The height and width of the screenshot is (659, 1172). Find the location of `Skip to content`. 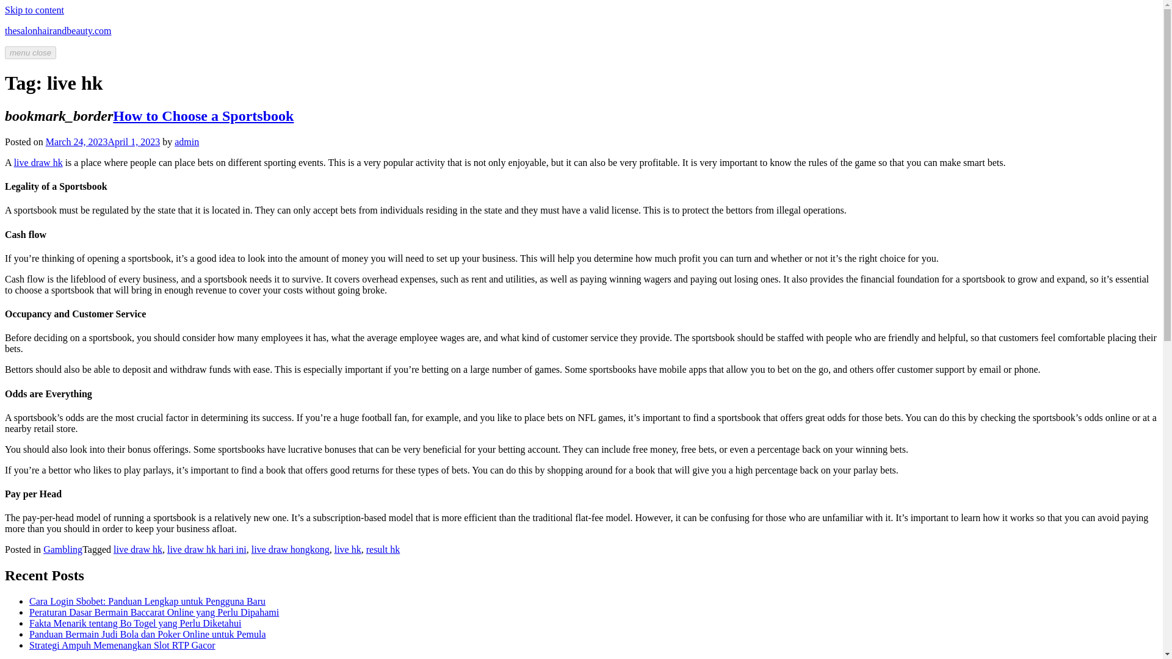

Skip to content is located at coordinates (34, 10).